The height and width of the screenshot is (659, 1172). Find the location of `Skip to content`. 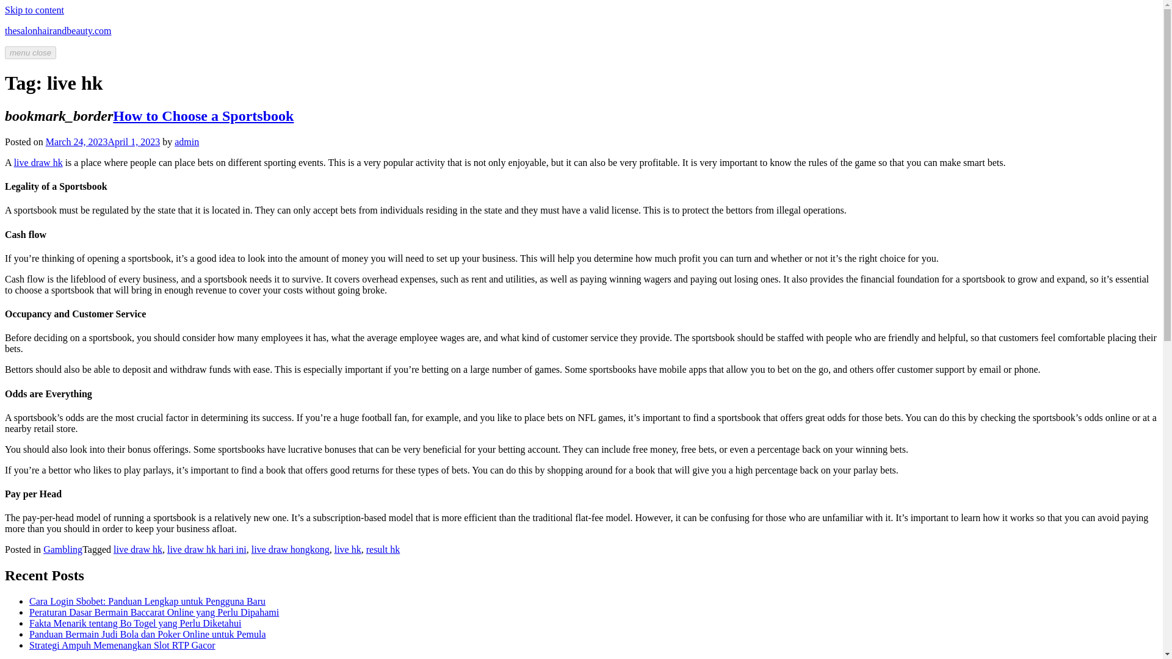

Skip to content is located at coordinates (34, 10).